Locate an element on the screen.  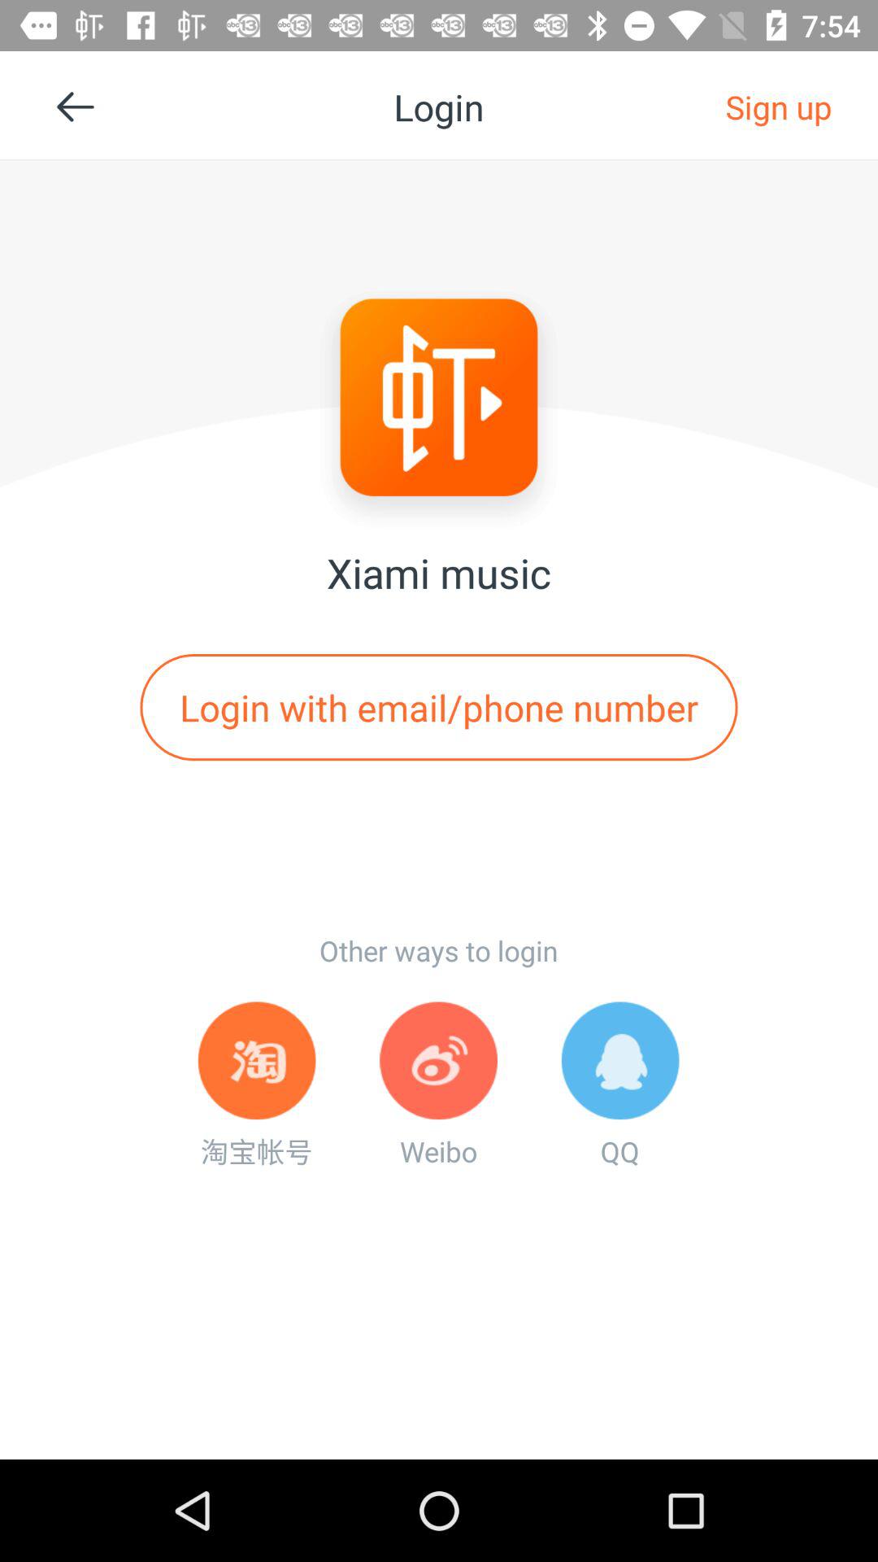
tap the weibo at the bottom is located at coordinates (438, 1085).